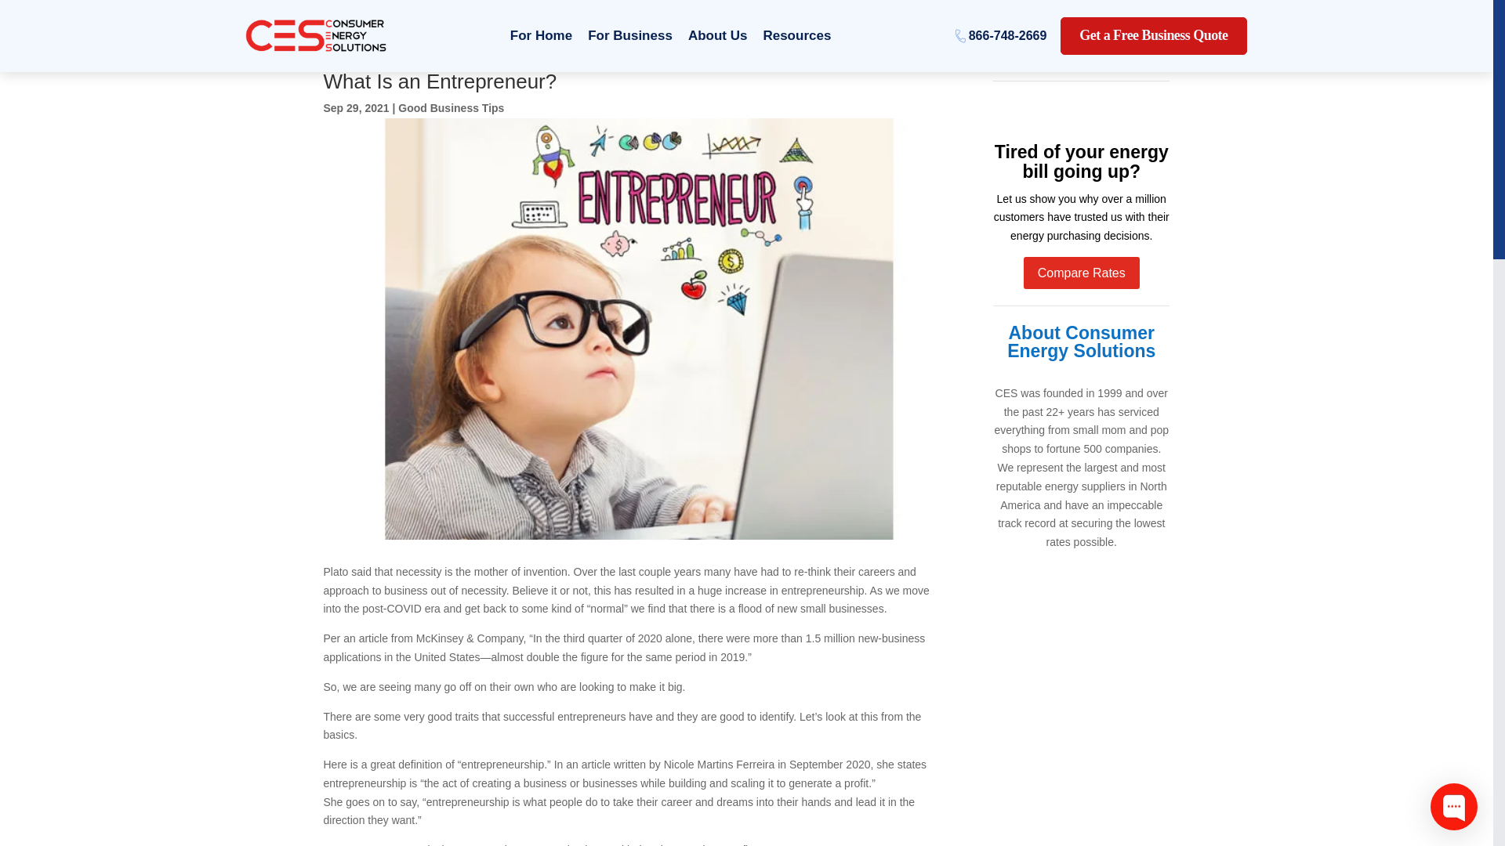 This screenshot has height=846, width=1505. Describe the element at coordinates (1002, 36) in the screenshot. I see `866-748-2669` at that location.